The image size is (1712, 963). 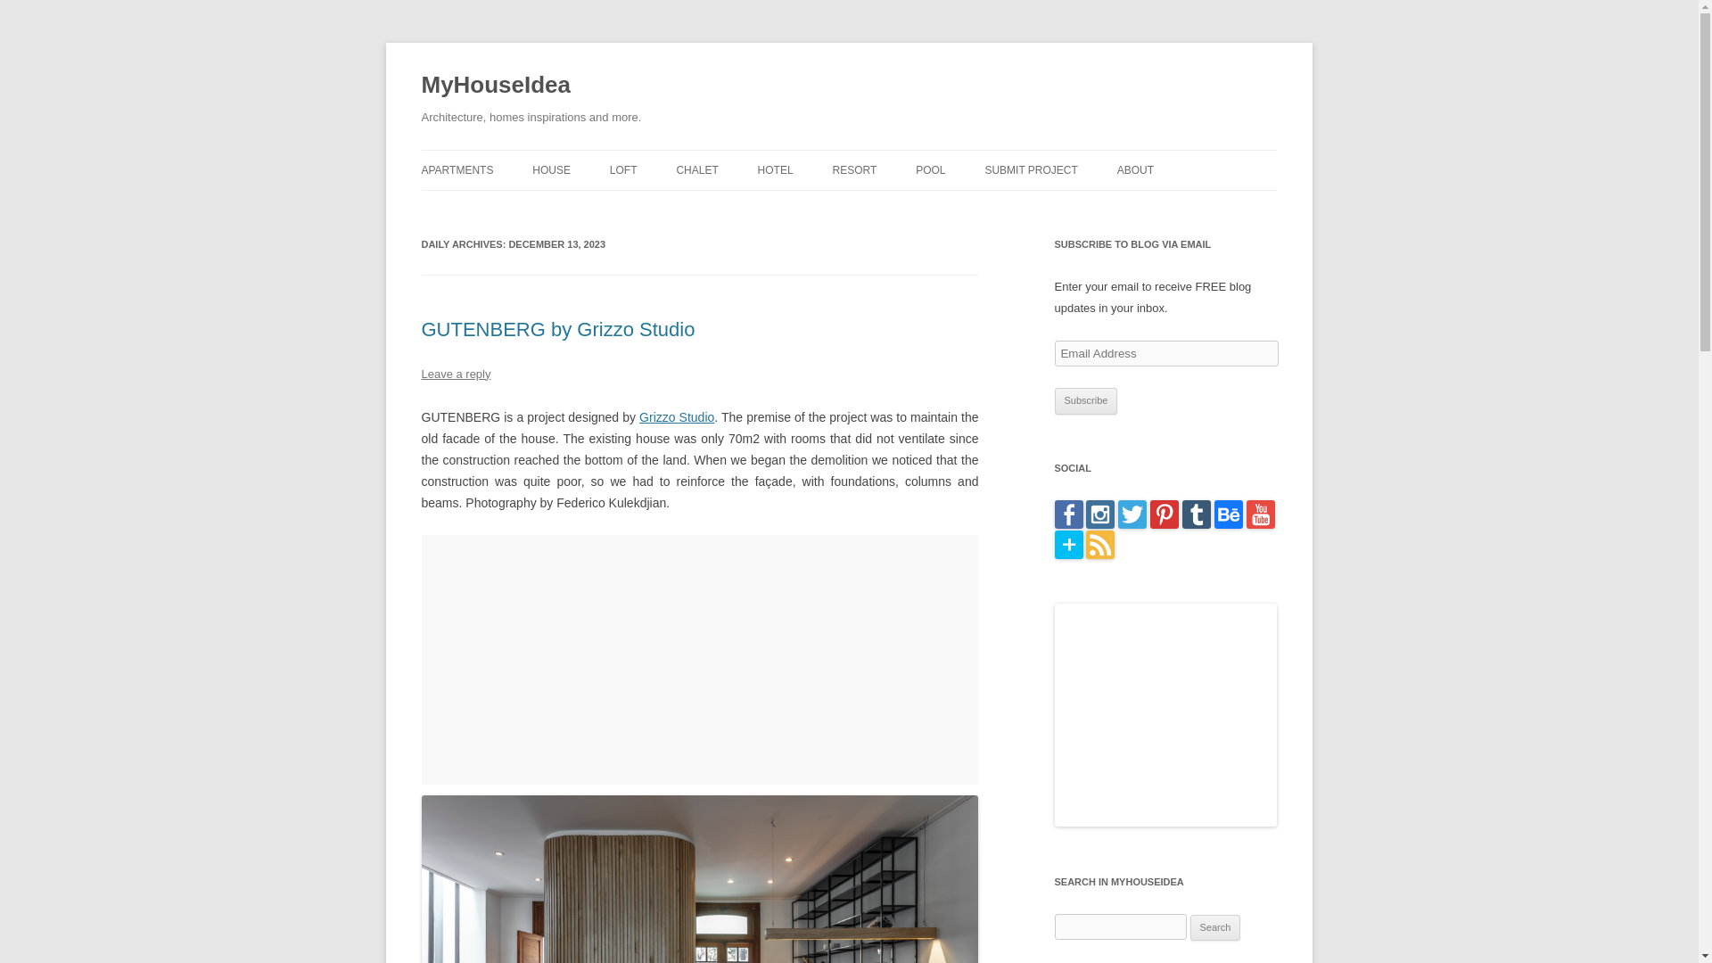 What do you see at coordinates (1136, 169) in the screenshot?
I see `ABOUT` at bounding box center [1136, 169].